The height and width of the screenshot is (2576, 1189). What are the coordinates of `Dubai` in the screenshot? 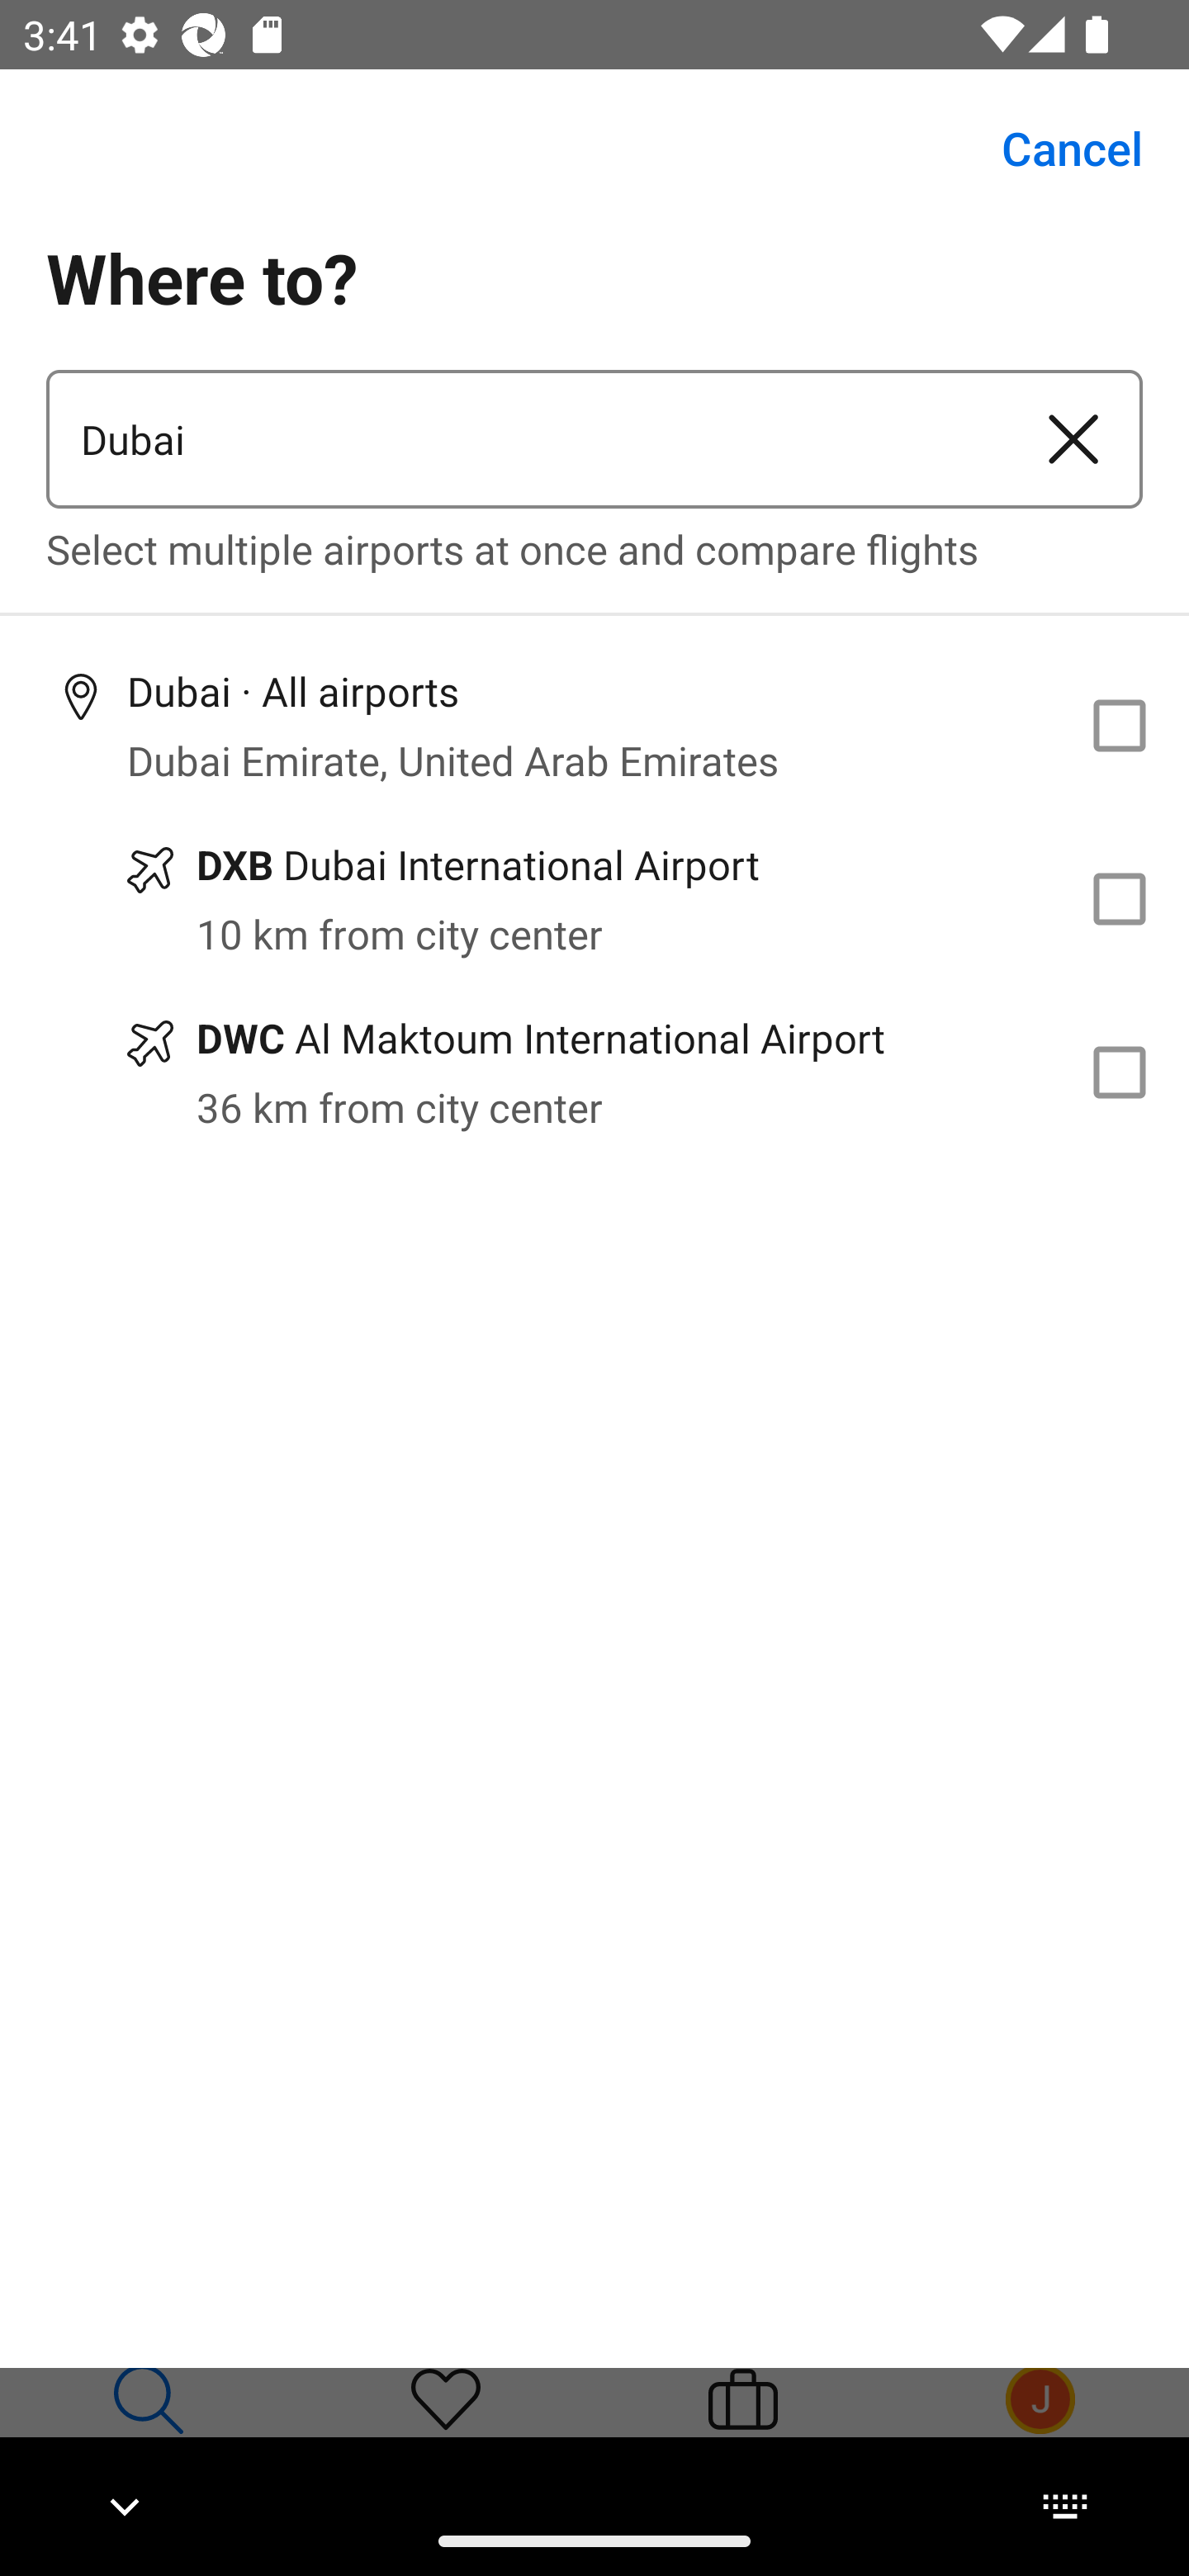 It's located at (525, 439).